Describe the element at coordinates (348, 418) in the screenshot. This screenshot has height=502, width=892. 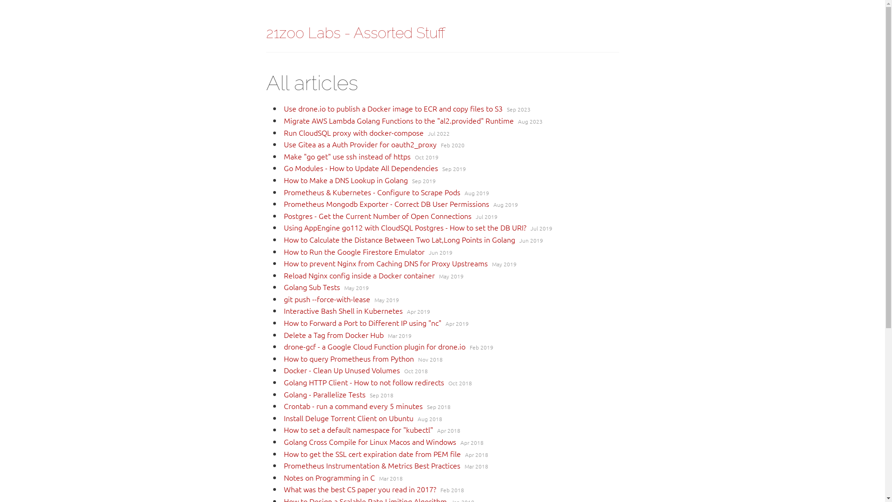
I see `Install Deluge Torrent Client on Ubuntu` at that location.